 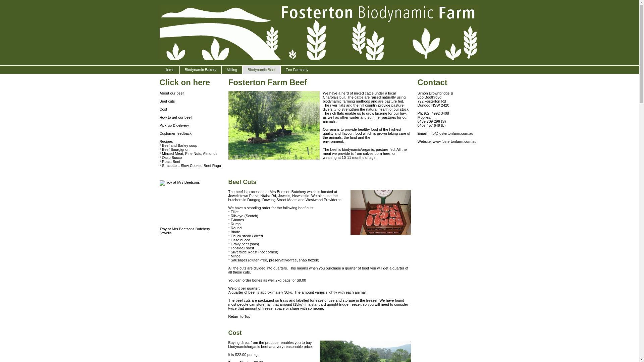 I want to click on Biodynamic Bakery, so click(x=201, y=70).